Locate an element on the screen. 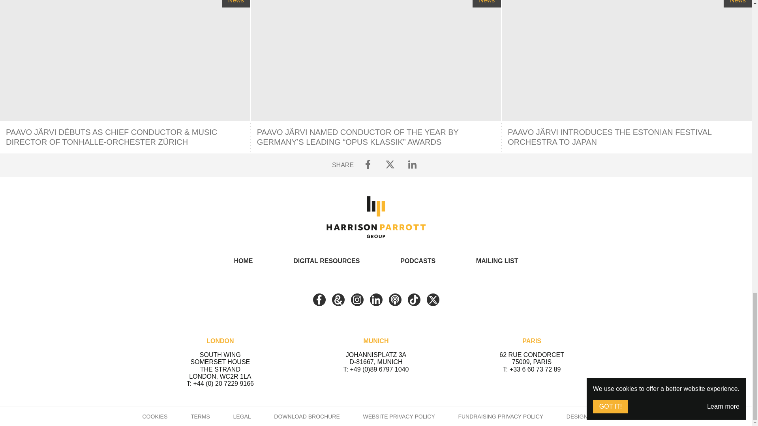 The height and width of the screenshot is (426, 758). PODCAST is located at coordinates (394, 300).